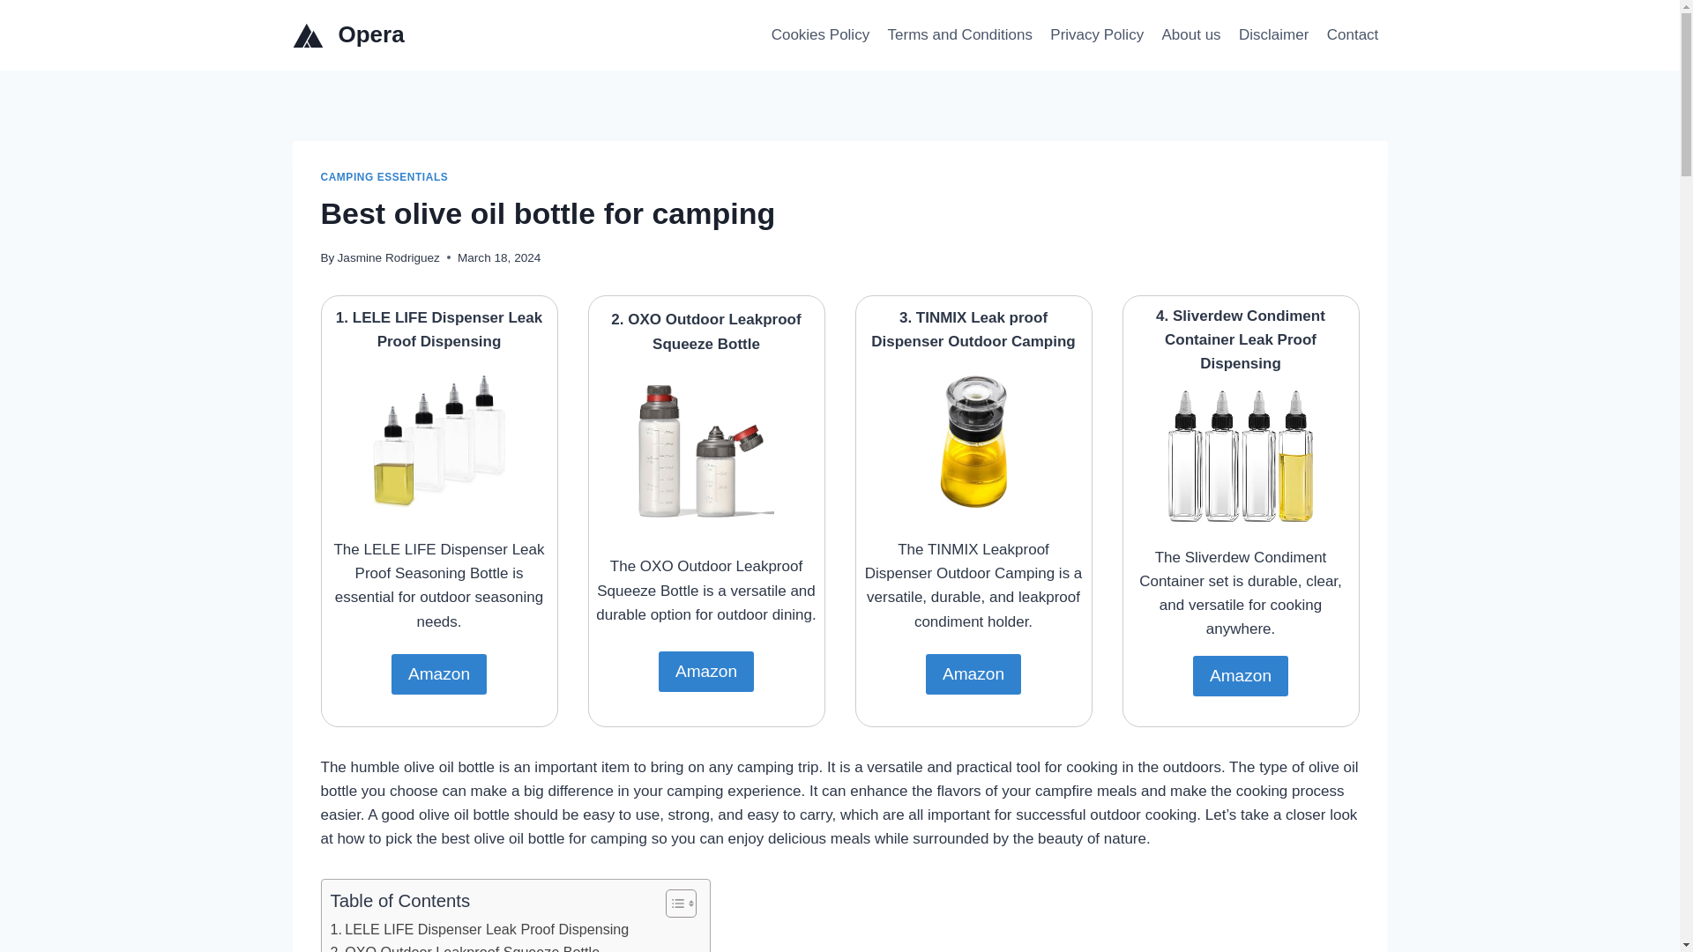 The width and height of the screenshot is (1693, 952). What do you see at coordinates (820, 35) in the screenshot?
I see `Cookies Policy` at bounding box center [820, 35].